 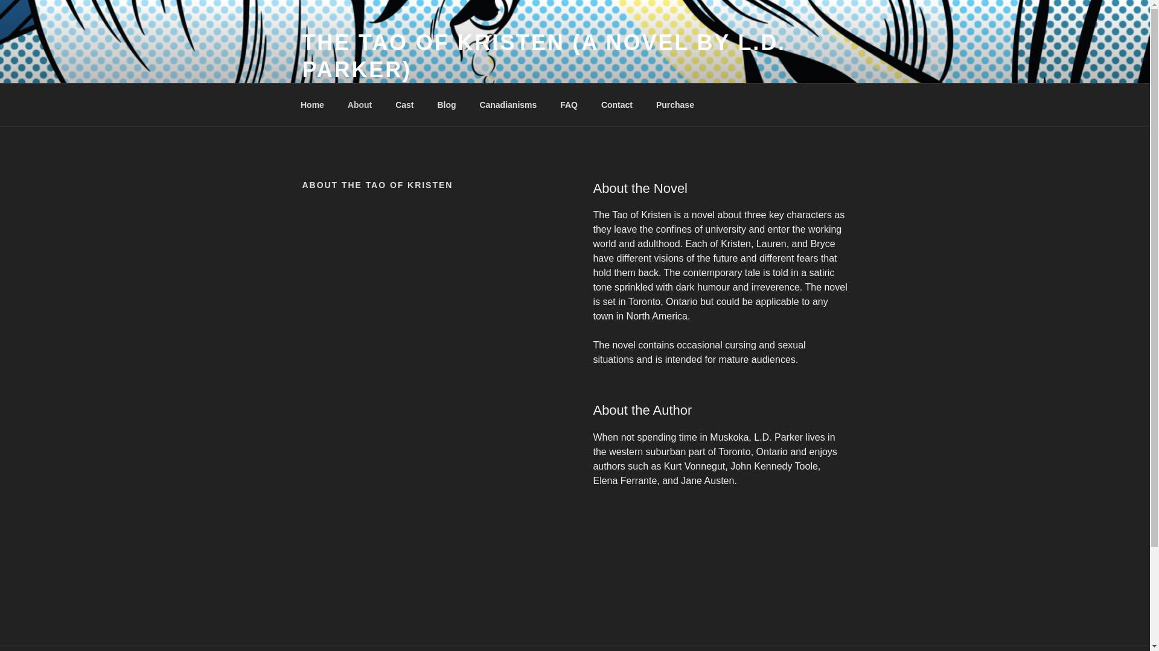 I want to click on Cast, so click(x=404, y=105).